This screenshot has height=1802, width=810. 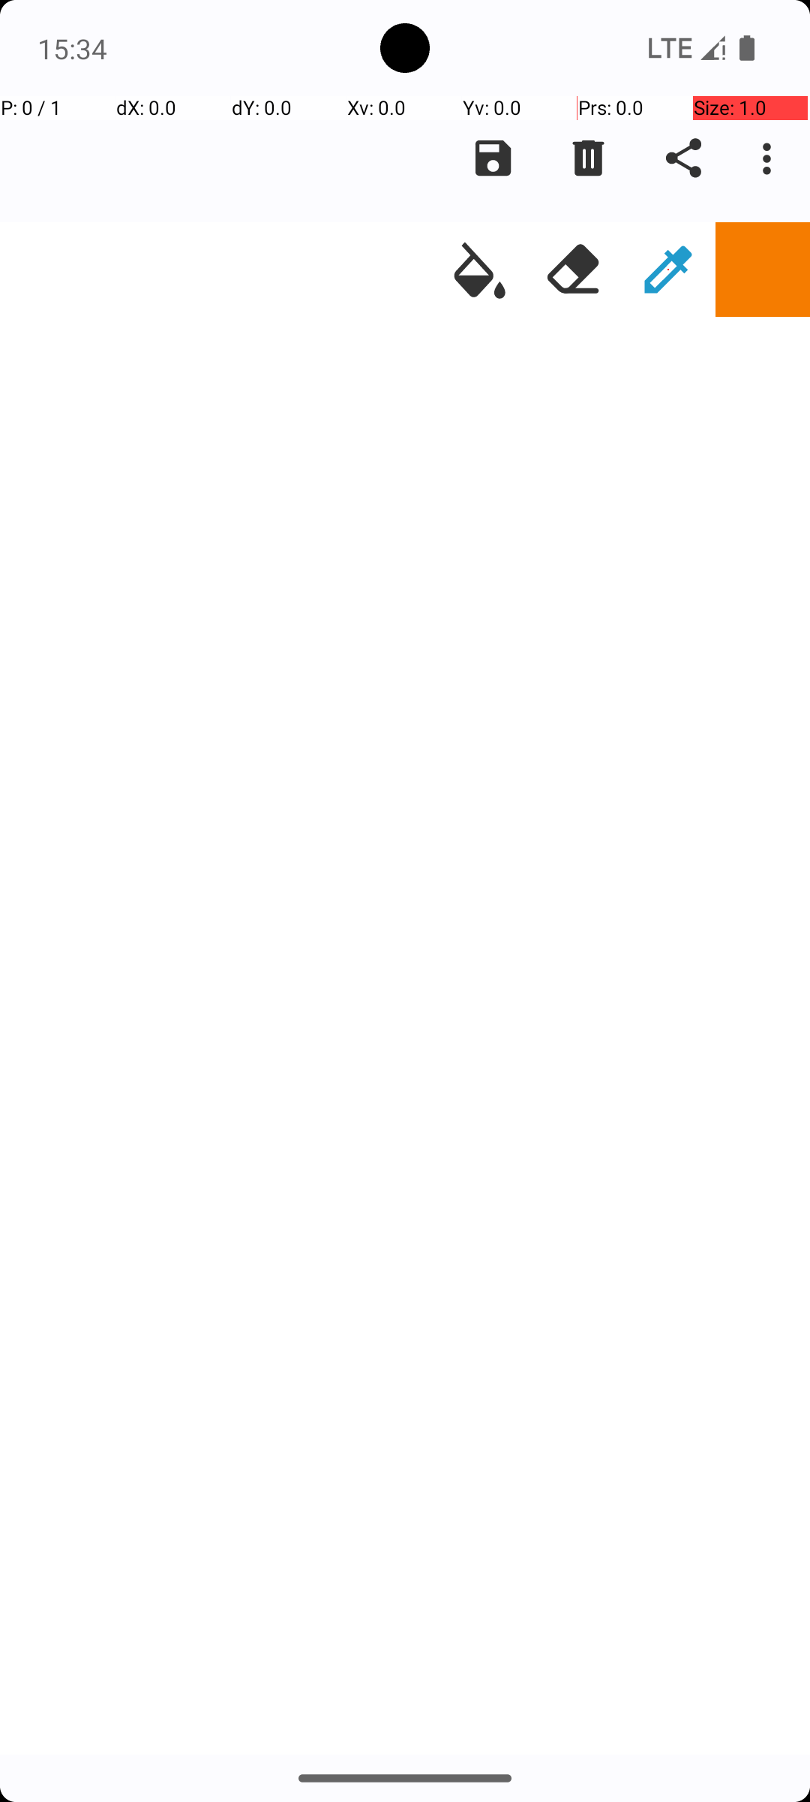 I want to click on Clear, so click(x=588, y=158).